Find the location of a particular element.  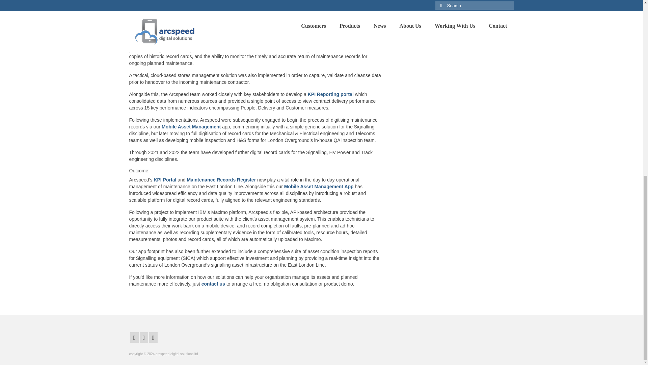

Mobile Asset Management App is located at coordinates (319, 187).